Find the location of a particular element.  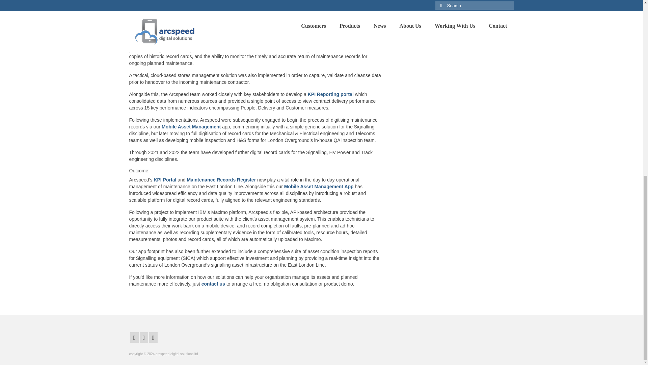

Mobile Asset Management App is located at coordinates (319, 187).